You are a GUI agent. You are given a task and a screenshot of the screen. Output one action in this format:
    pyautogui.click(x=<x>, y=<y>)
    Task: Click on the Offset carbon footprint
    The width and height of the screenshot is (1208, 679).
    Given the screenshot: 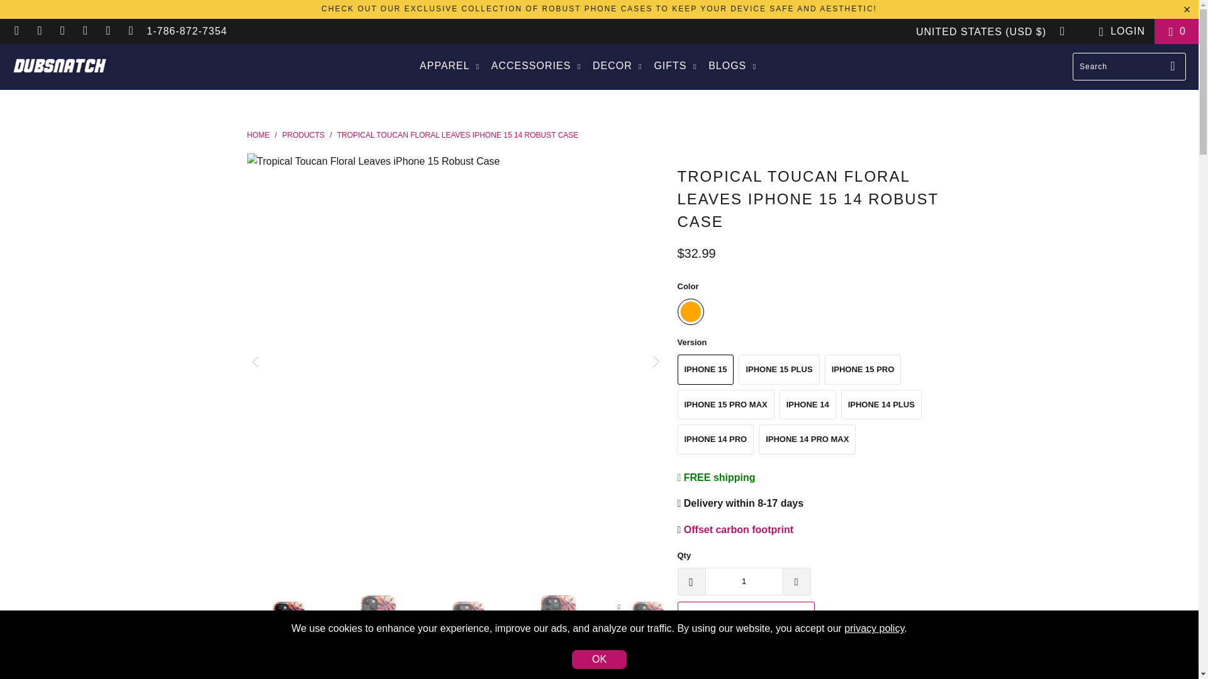 What is the action you would take?
    pyautogui.click(x=739, y=529)
    